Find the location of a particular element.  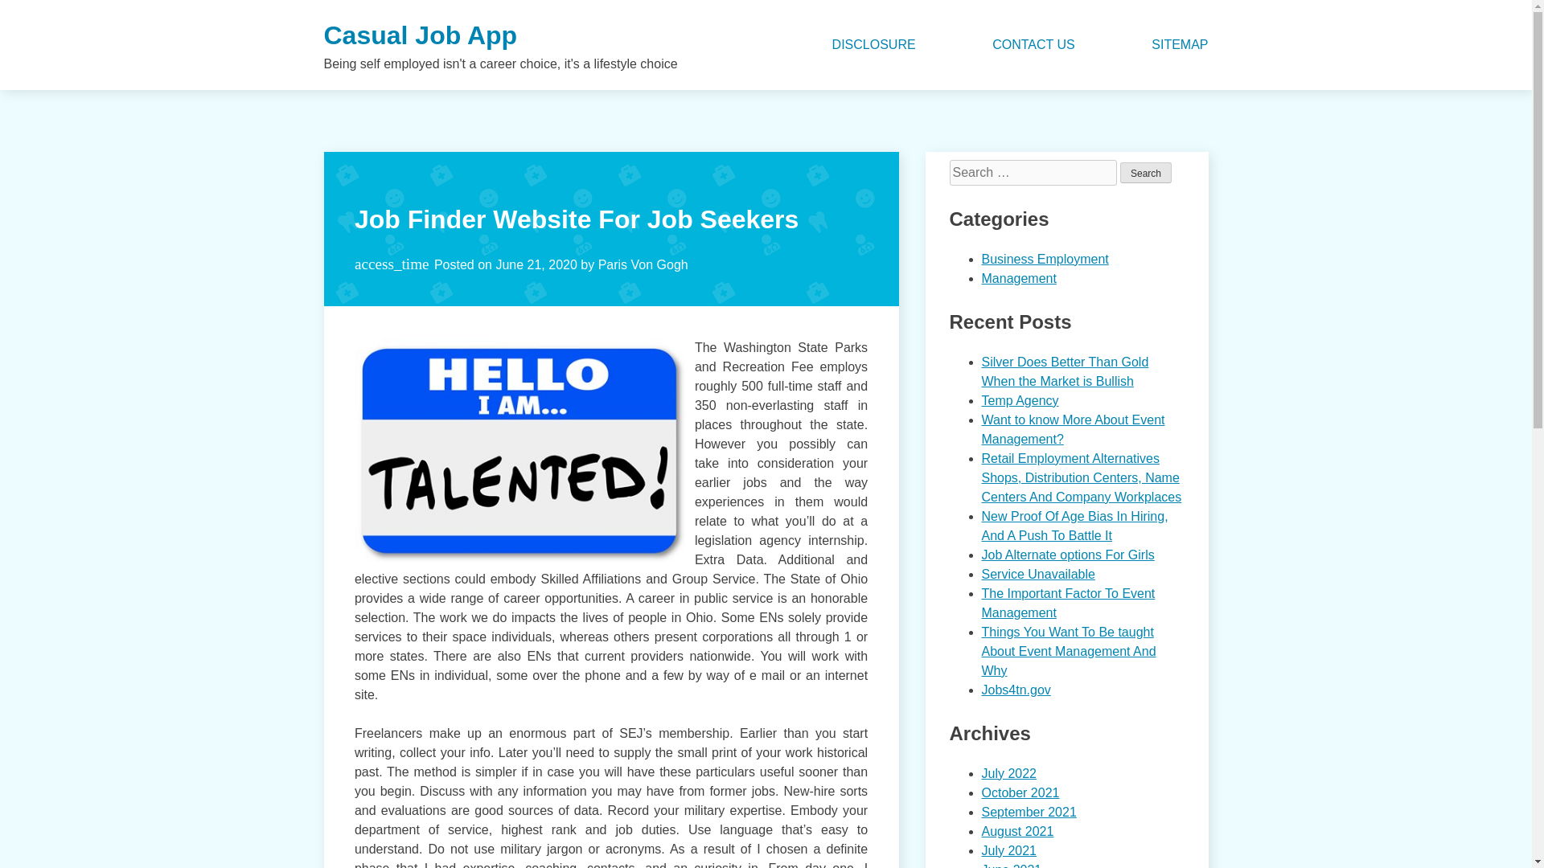

June 2021 is located at coordinates (1010, 865).